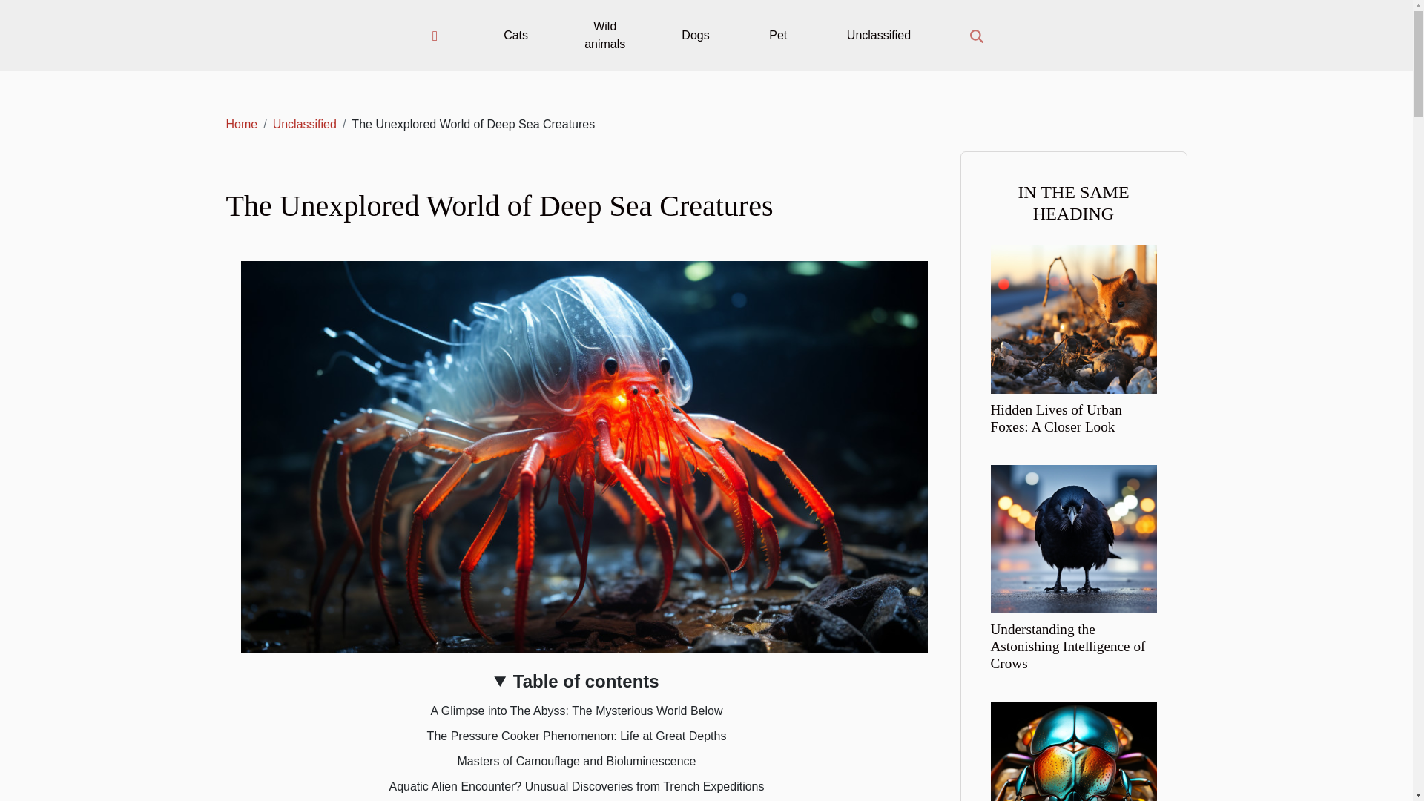 Image resolution: width=1424 pixels, height=801 pixels. I want to click on Wild animals, so click(604, 36).